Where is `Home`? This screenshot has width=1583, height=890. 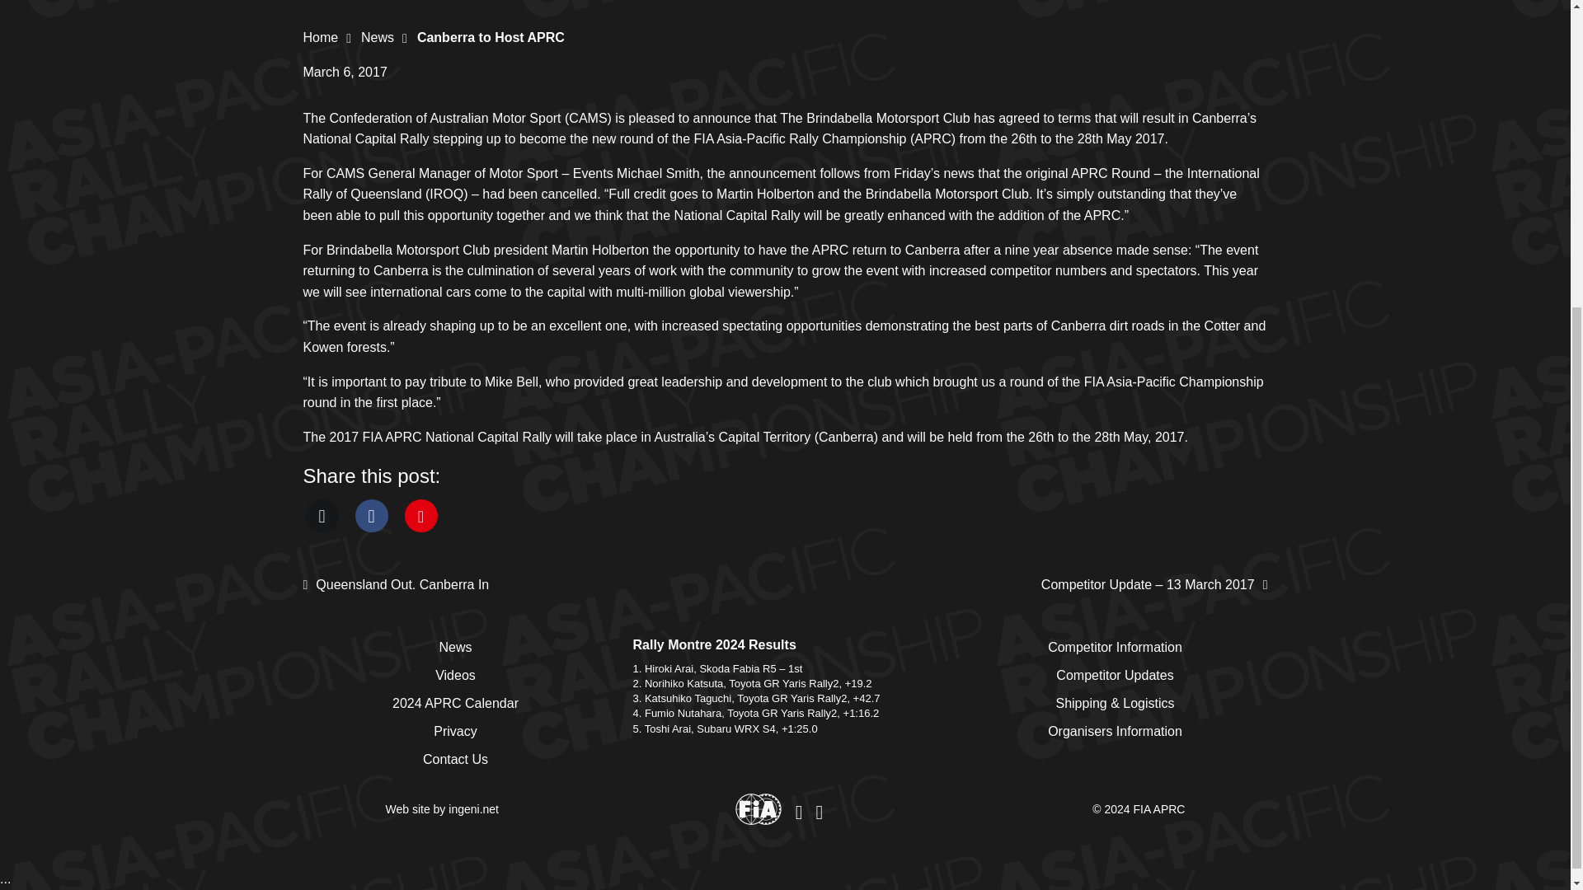
Home is located at coordinates (321, 37).